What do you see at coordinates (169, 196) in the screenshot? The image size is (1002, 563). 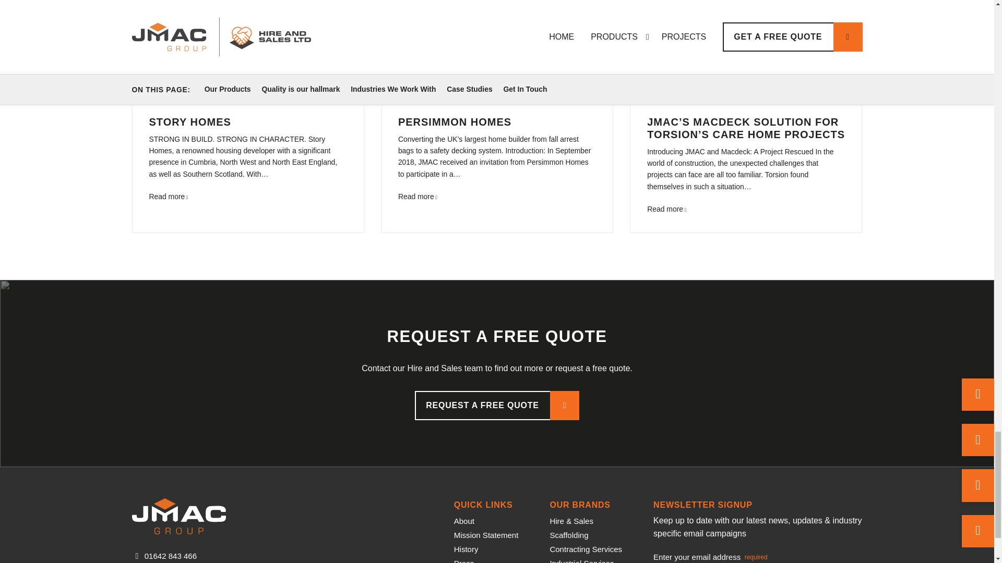 I see `Story Homes` at bounding box center [169, 196].